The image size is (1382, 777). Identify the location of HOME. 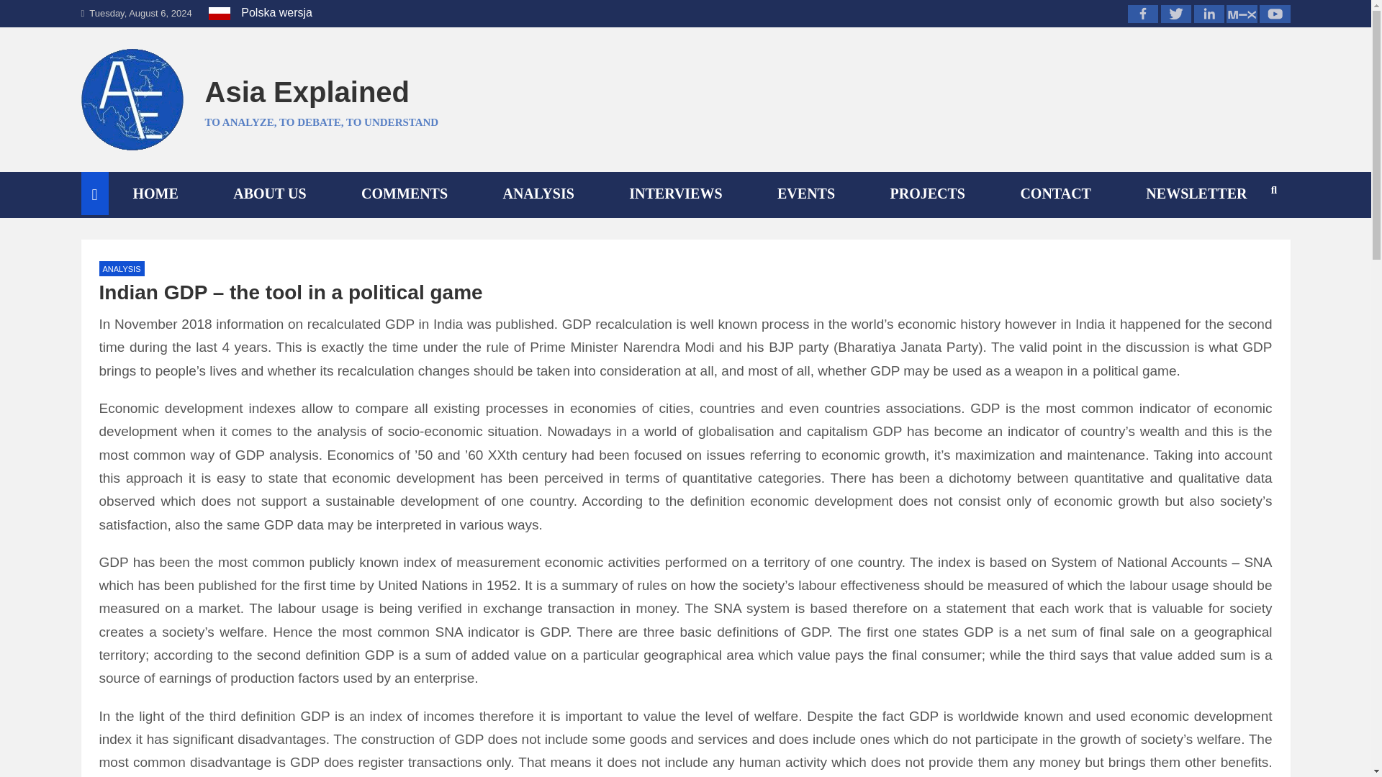
(155, 193).